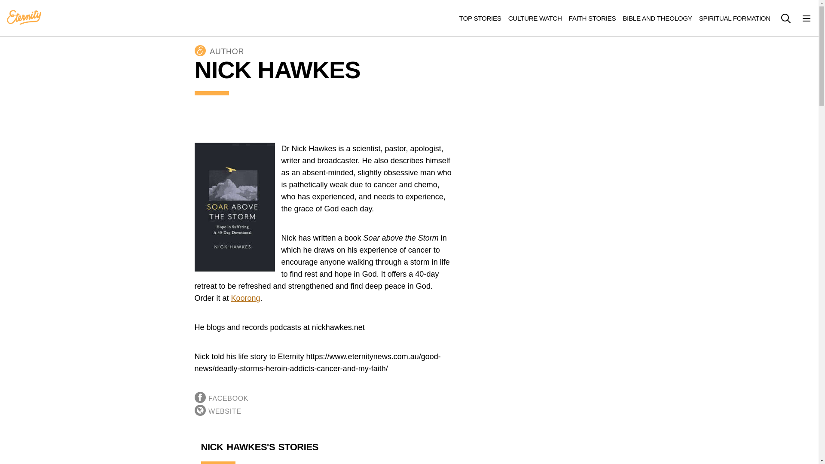 This screenshot has height=464, width=825. I want to click on TOP STORIES, so click(480, 18).